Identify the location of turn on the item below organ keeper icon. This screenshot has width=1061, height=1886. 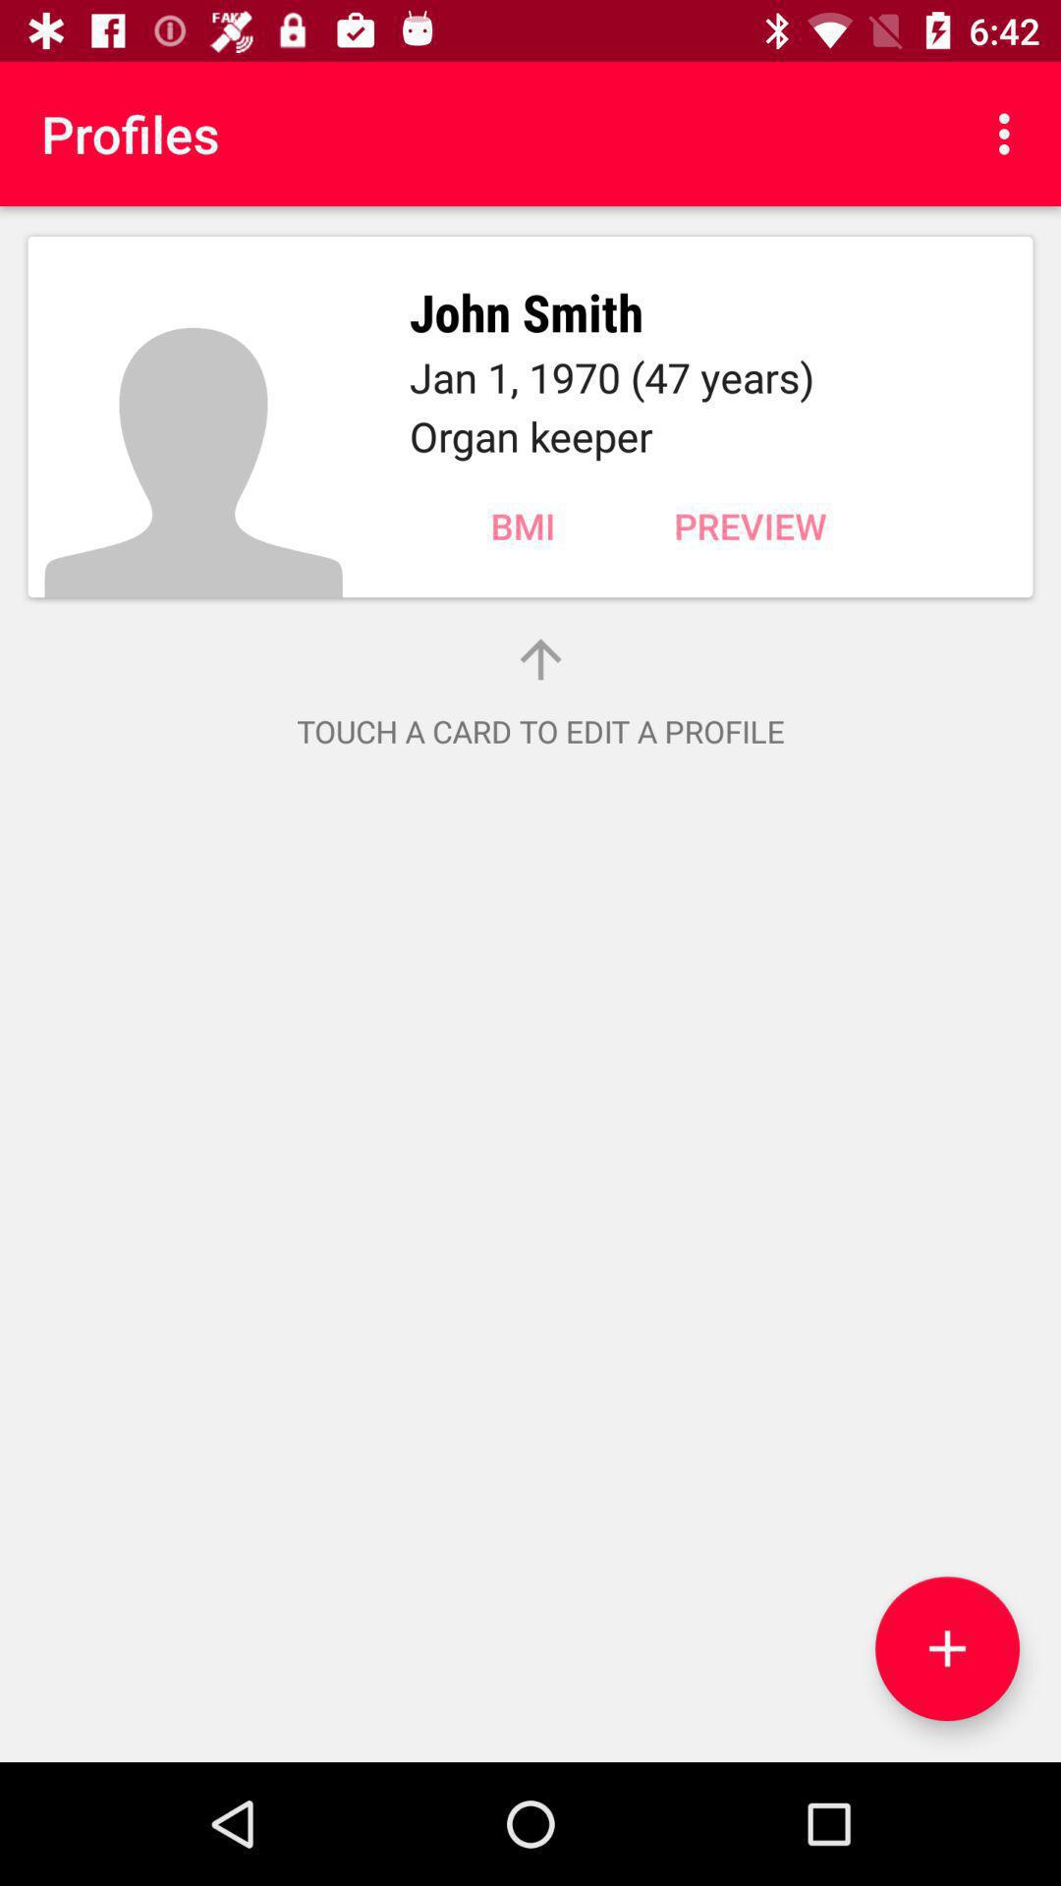
(751, 526).